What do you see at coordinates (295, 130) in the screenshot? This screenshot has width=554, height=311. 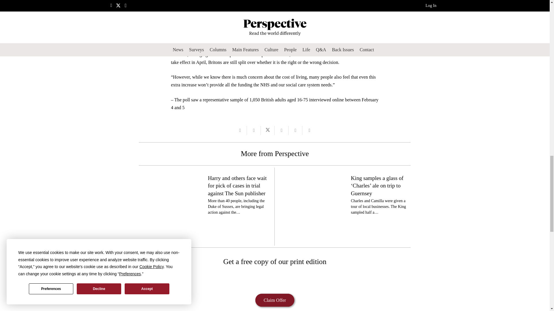 I see `Share this` at bounding box center [295, 130].